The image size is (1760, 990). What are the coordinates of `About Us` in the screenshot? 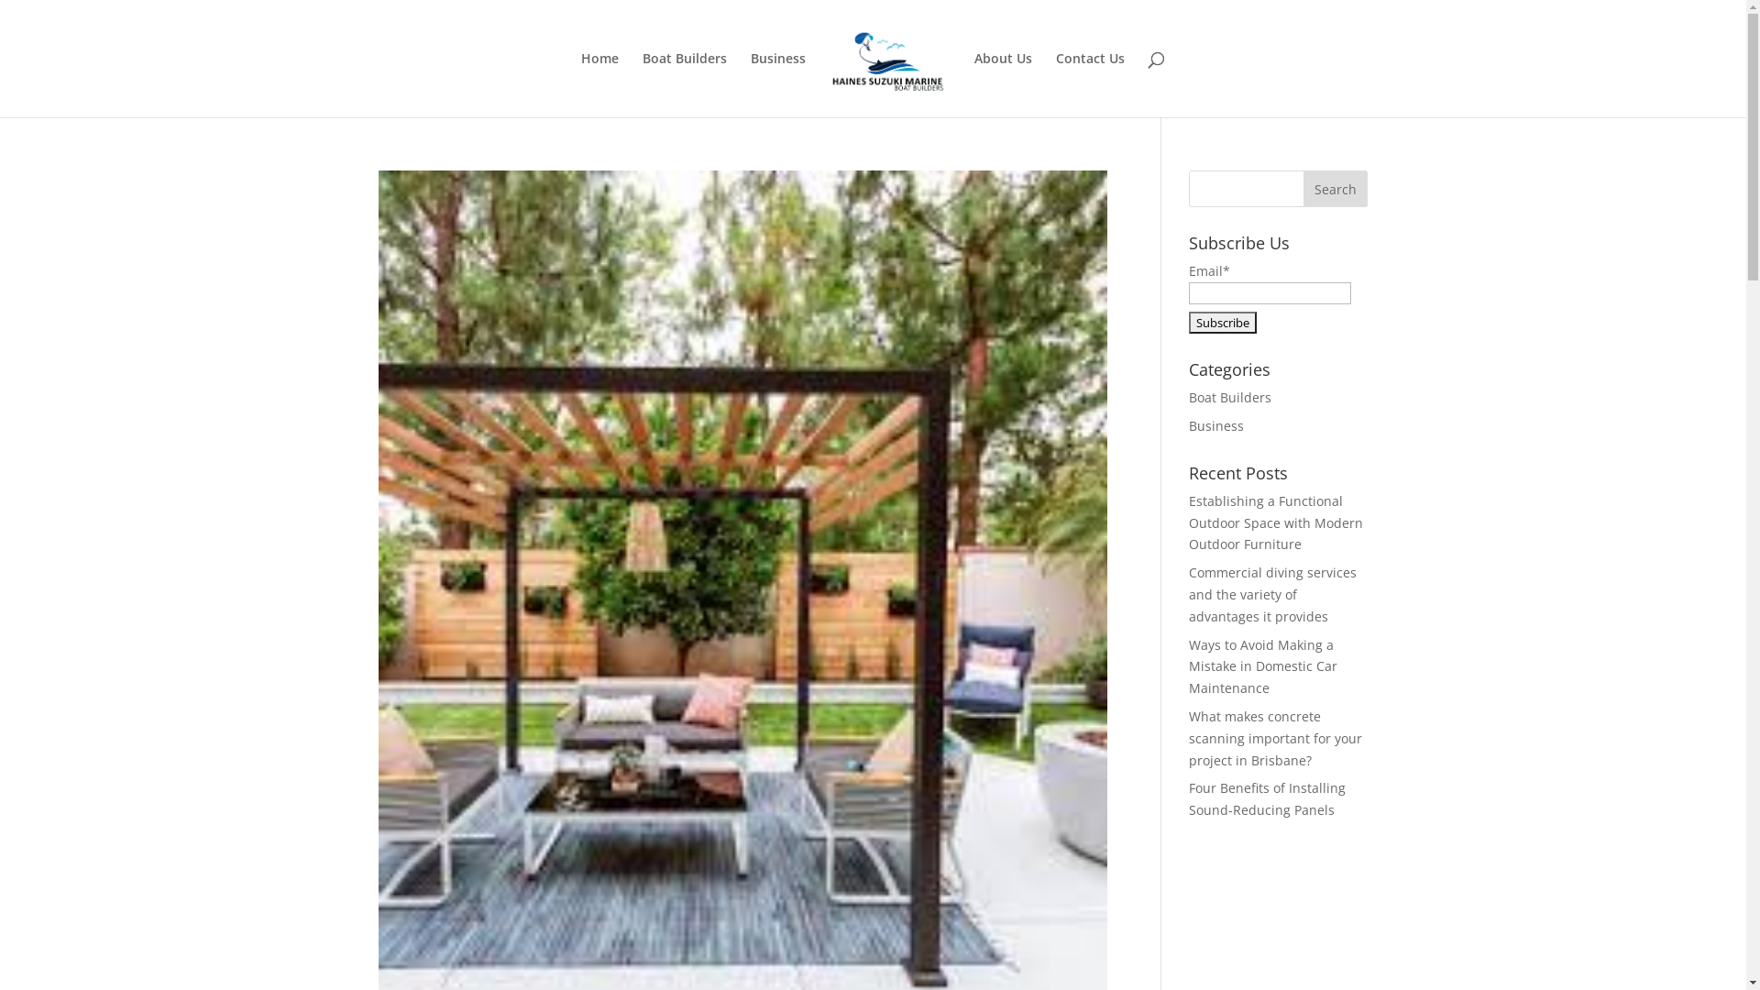 It's located at (1003, 84).